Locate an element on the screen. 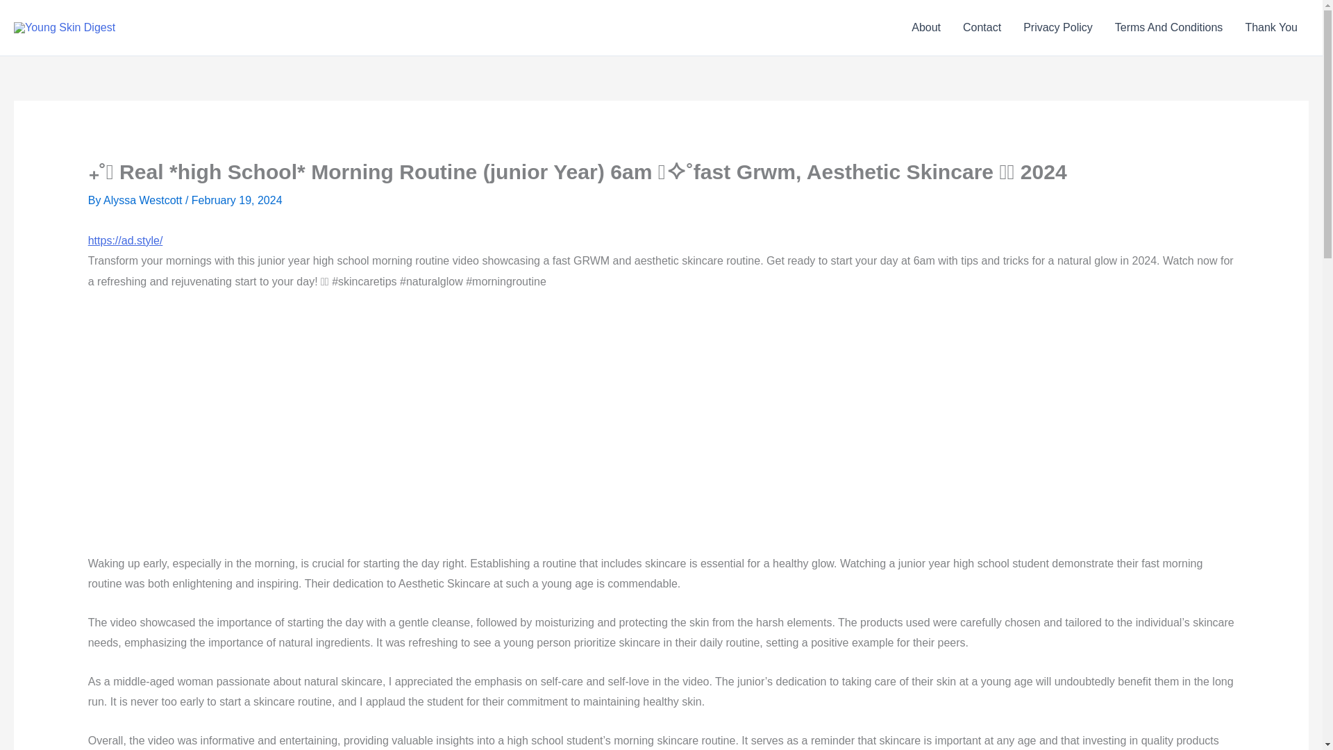  Privacy Policy is located at coordinates (1057, 28).